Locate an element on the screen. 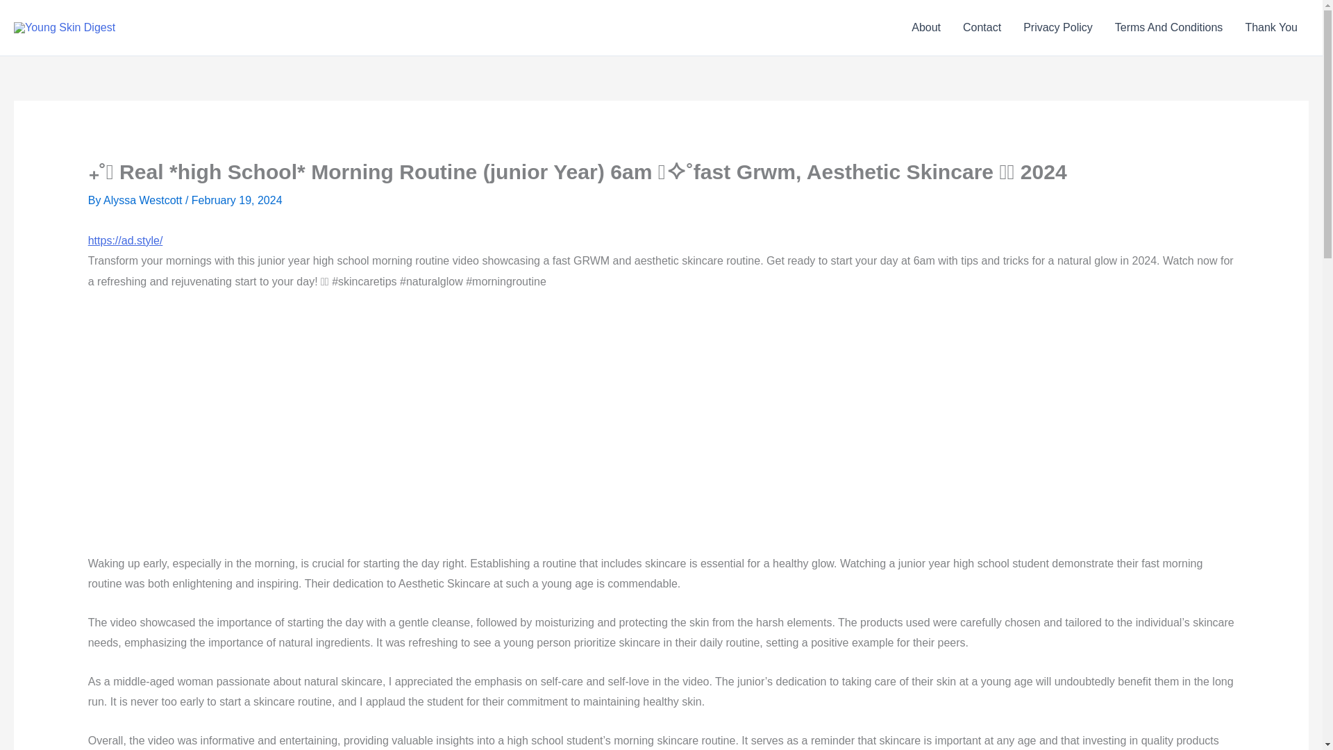  Privacy Policy is located at coordinates (1057, 28).